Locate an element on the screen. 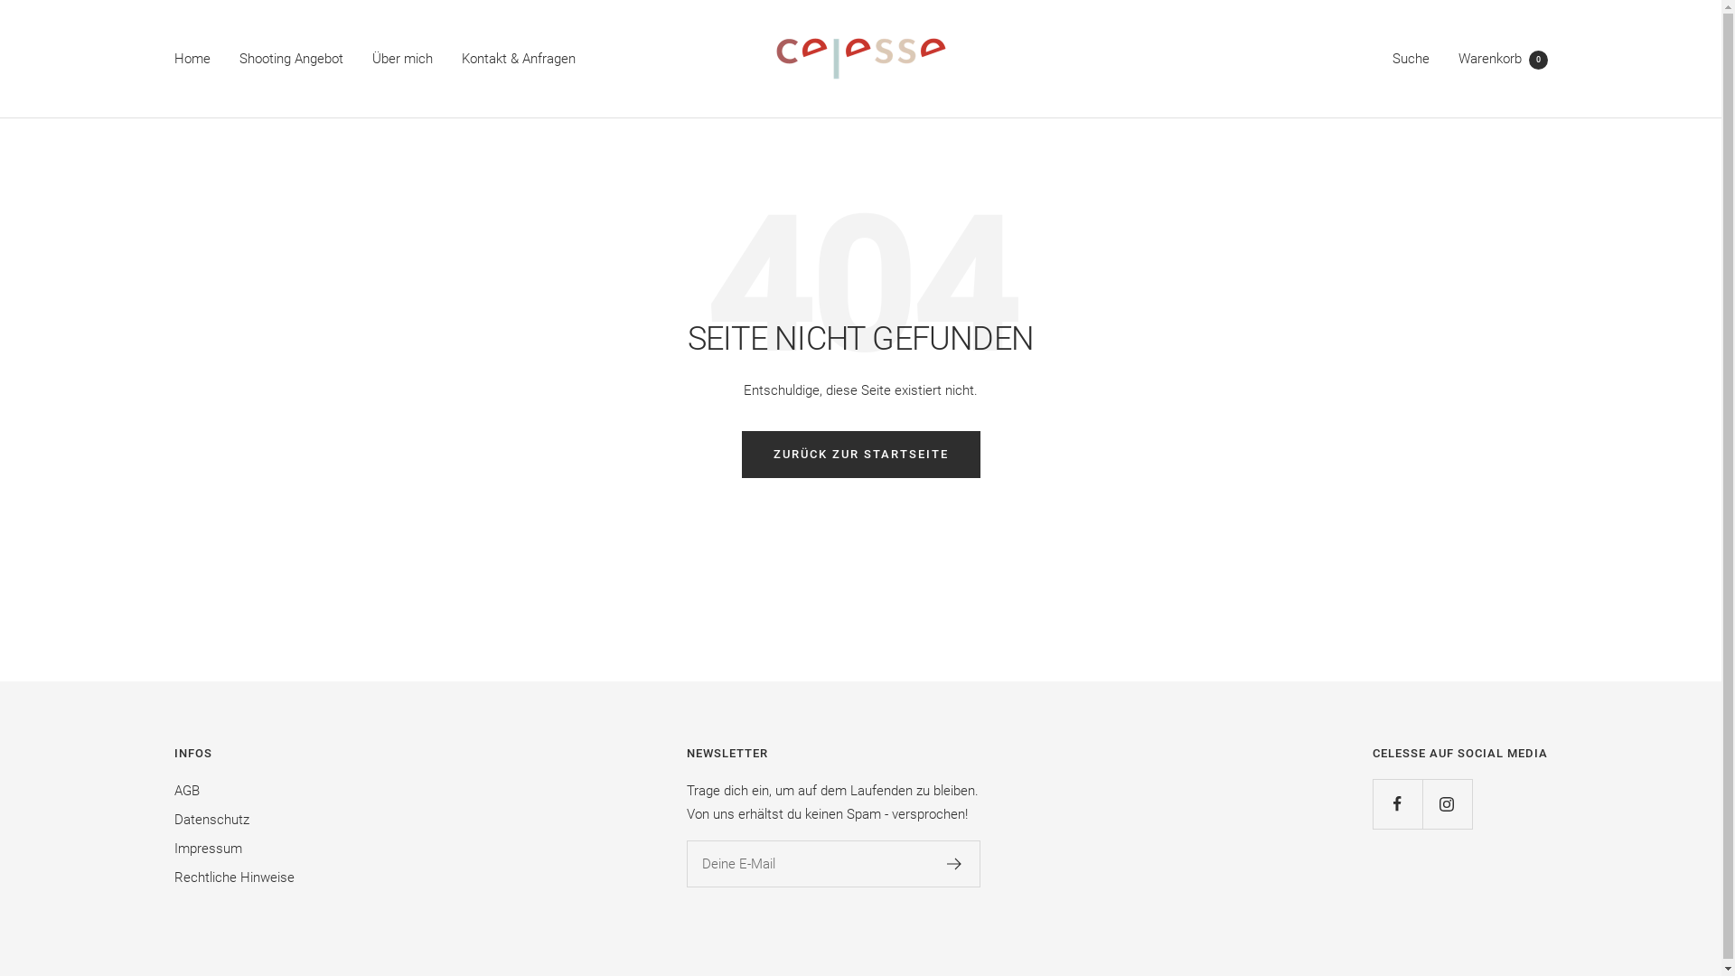 The image size is (1735, 976). Registrieren is located at coordinates (954, 864).